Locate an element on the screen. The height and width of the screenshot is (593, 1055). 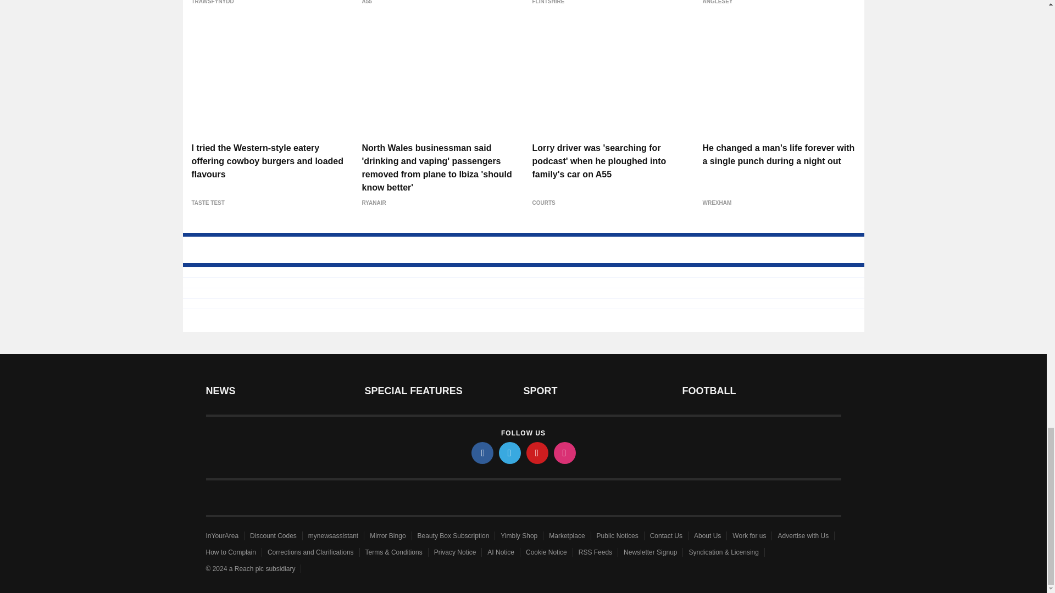
pinterest is located at coordinates (537, 452).